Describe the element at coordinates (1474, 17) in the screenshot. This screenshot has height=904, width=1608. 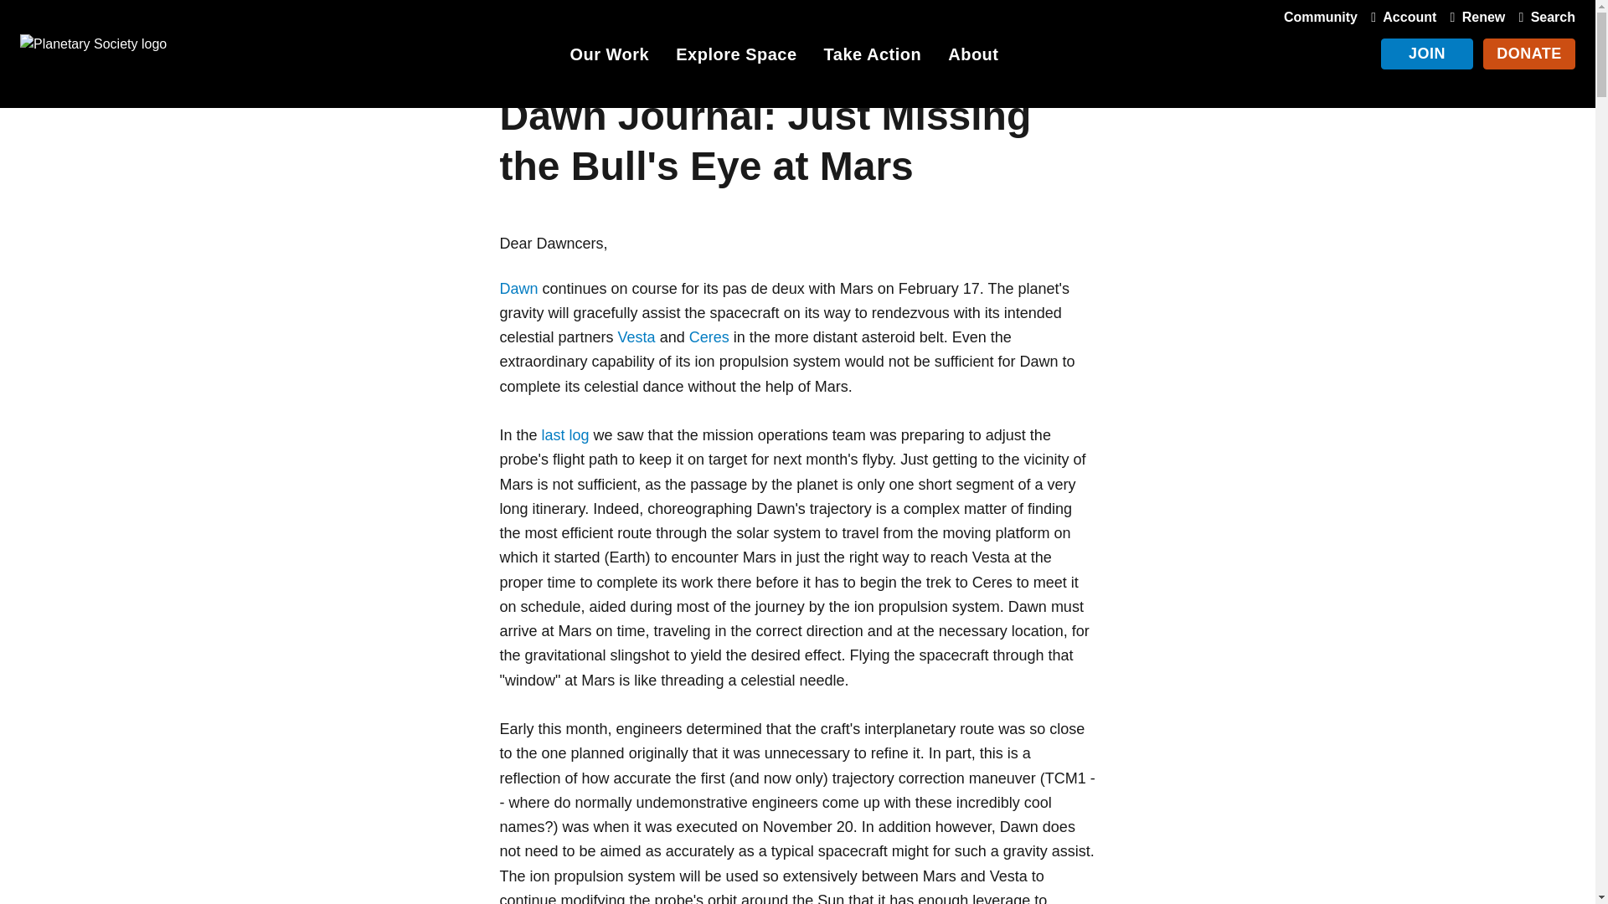
I see `Renew` at that location.